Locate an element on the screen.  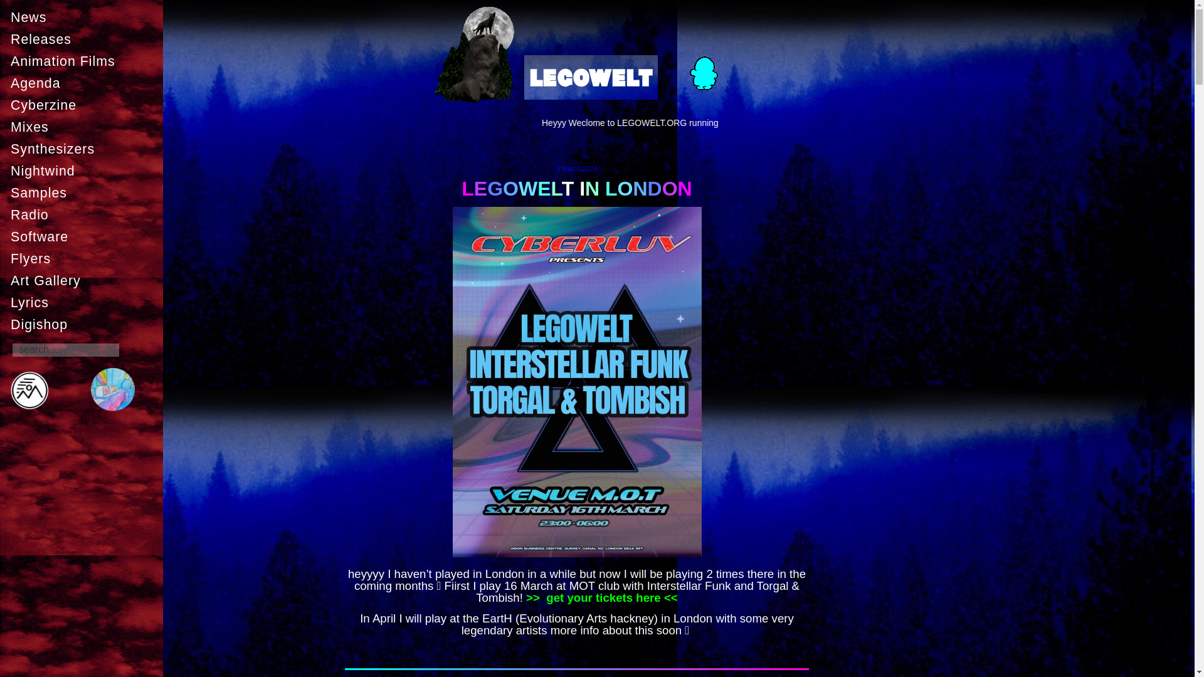
Art Gallery is located at coordinates (84, 280).